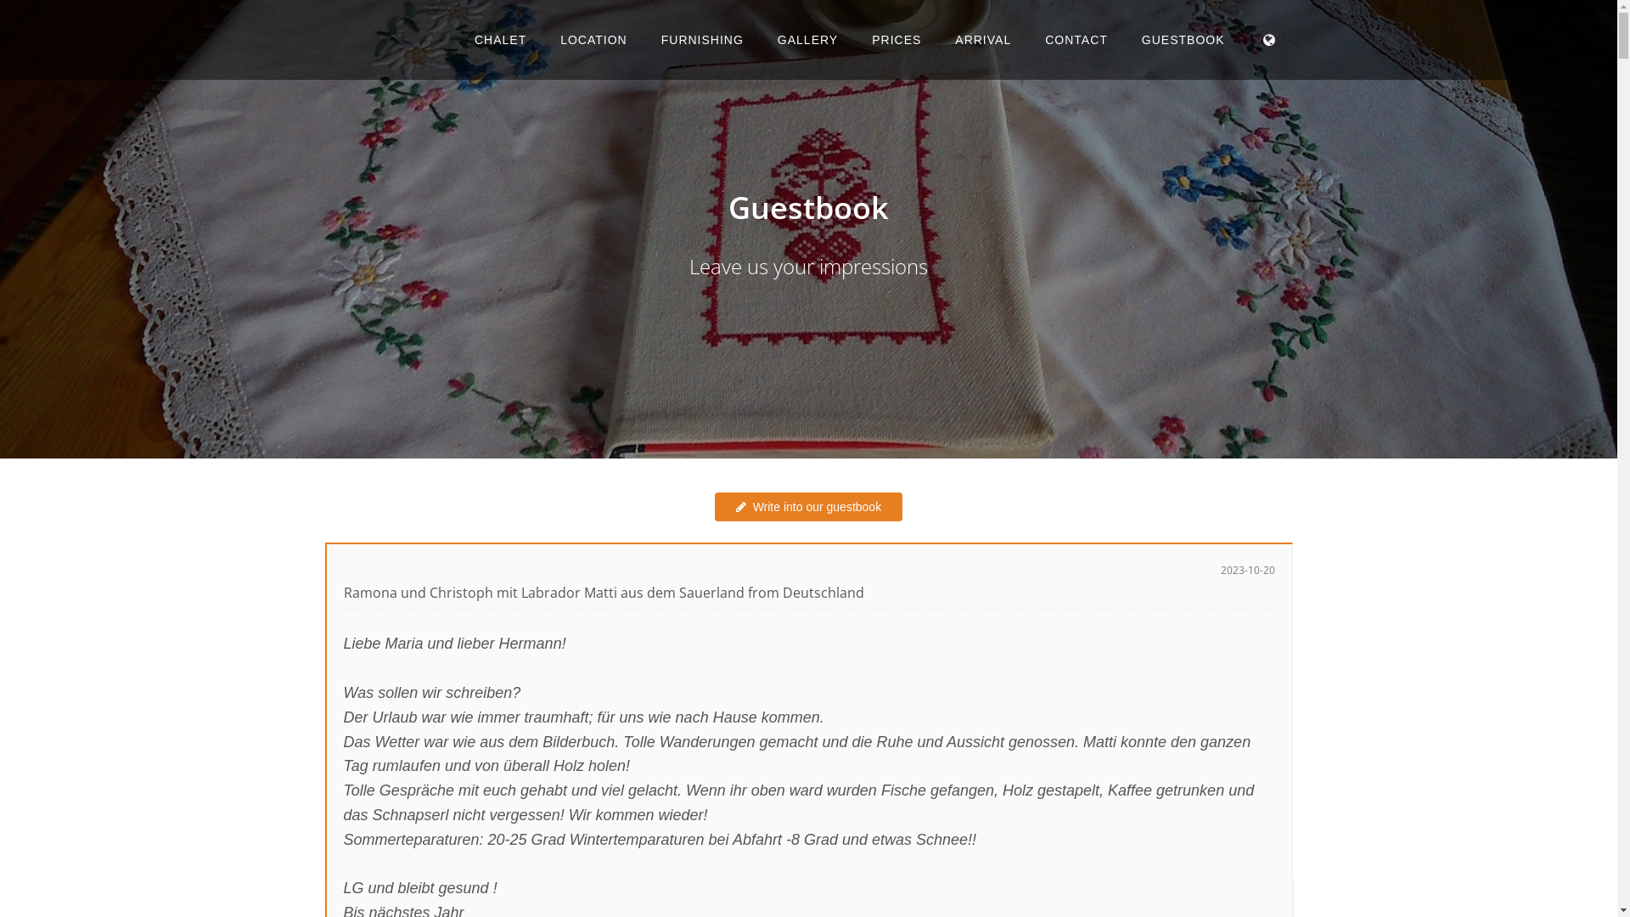  Describe the element at coordinates (983, 40) in the screenshot. I see `ARRIVAL` at that location.